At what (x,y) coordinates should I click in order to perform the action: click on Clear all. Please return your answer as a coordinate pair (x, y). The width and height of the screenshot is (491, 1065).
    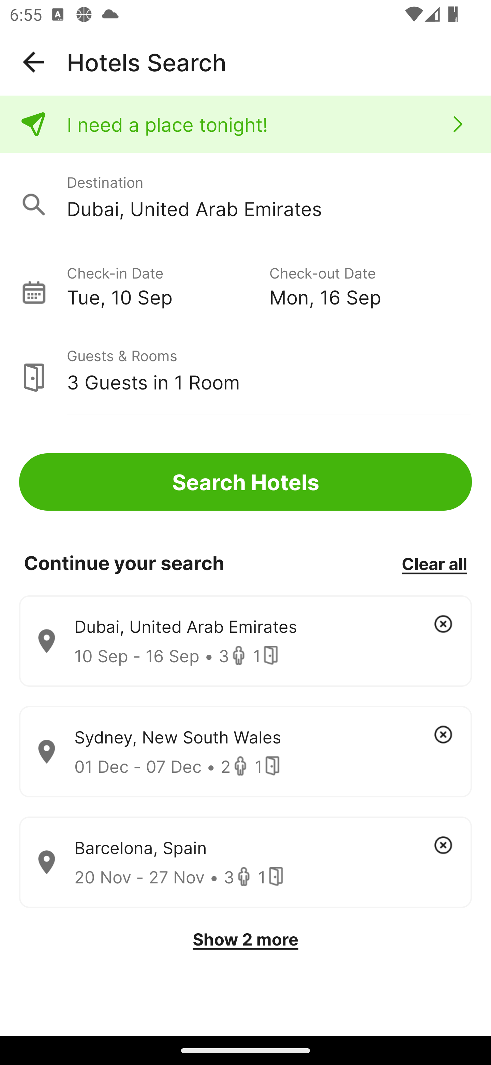
    Looking at the image, I should click on (434, 563).